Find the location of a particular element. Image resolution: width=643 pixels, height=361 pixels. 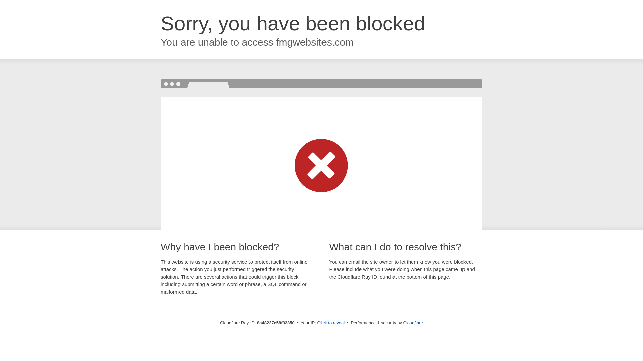

Click to reveal is located at coordinates (331, 323).